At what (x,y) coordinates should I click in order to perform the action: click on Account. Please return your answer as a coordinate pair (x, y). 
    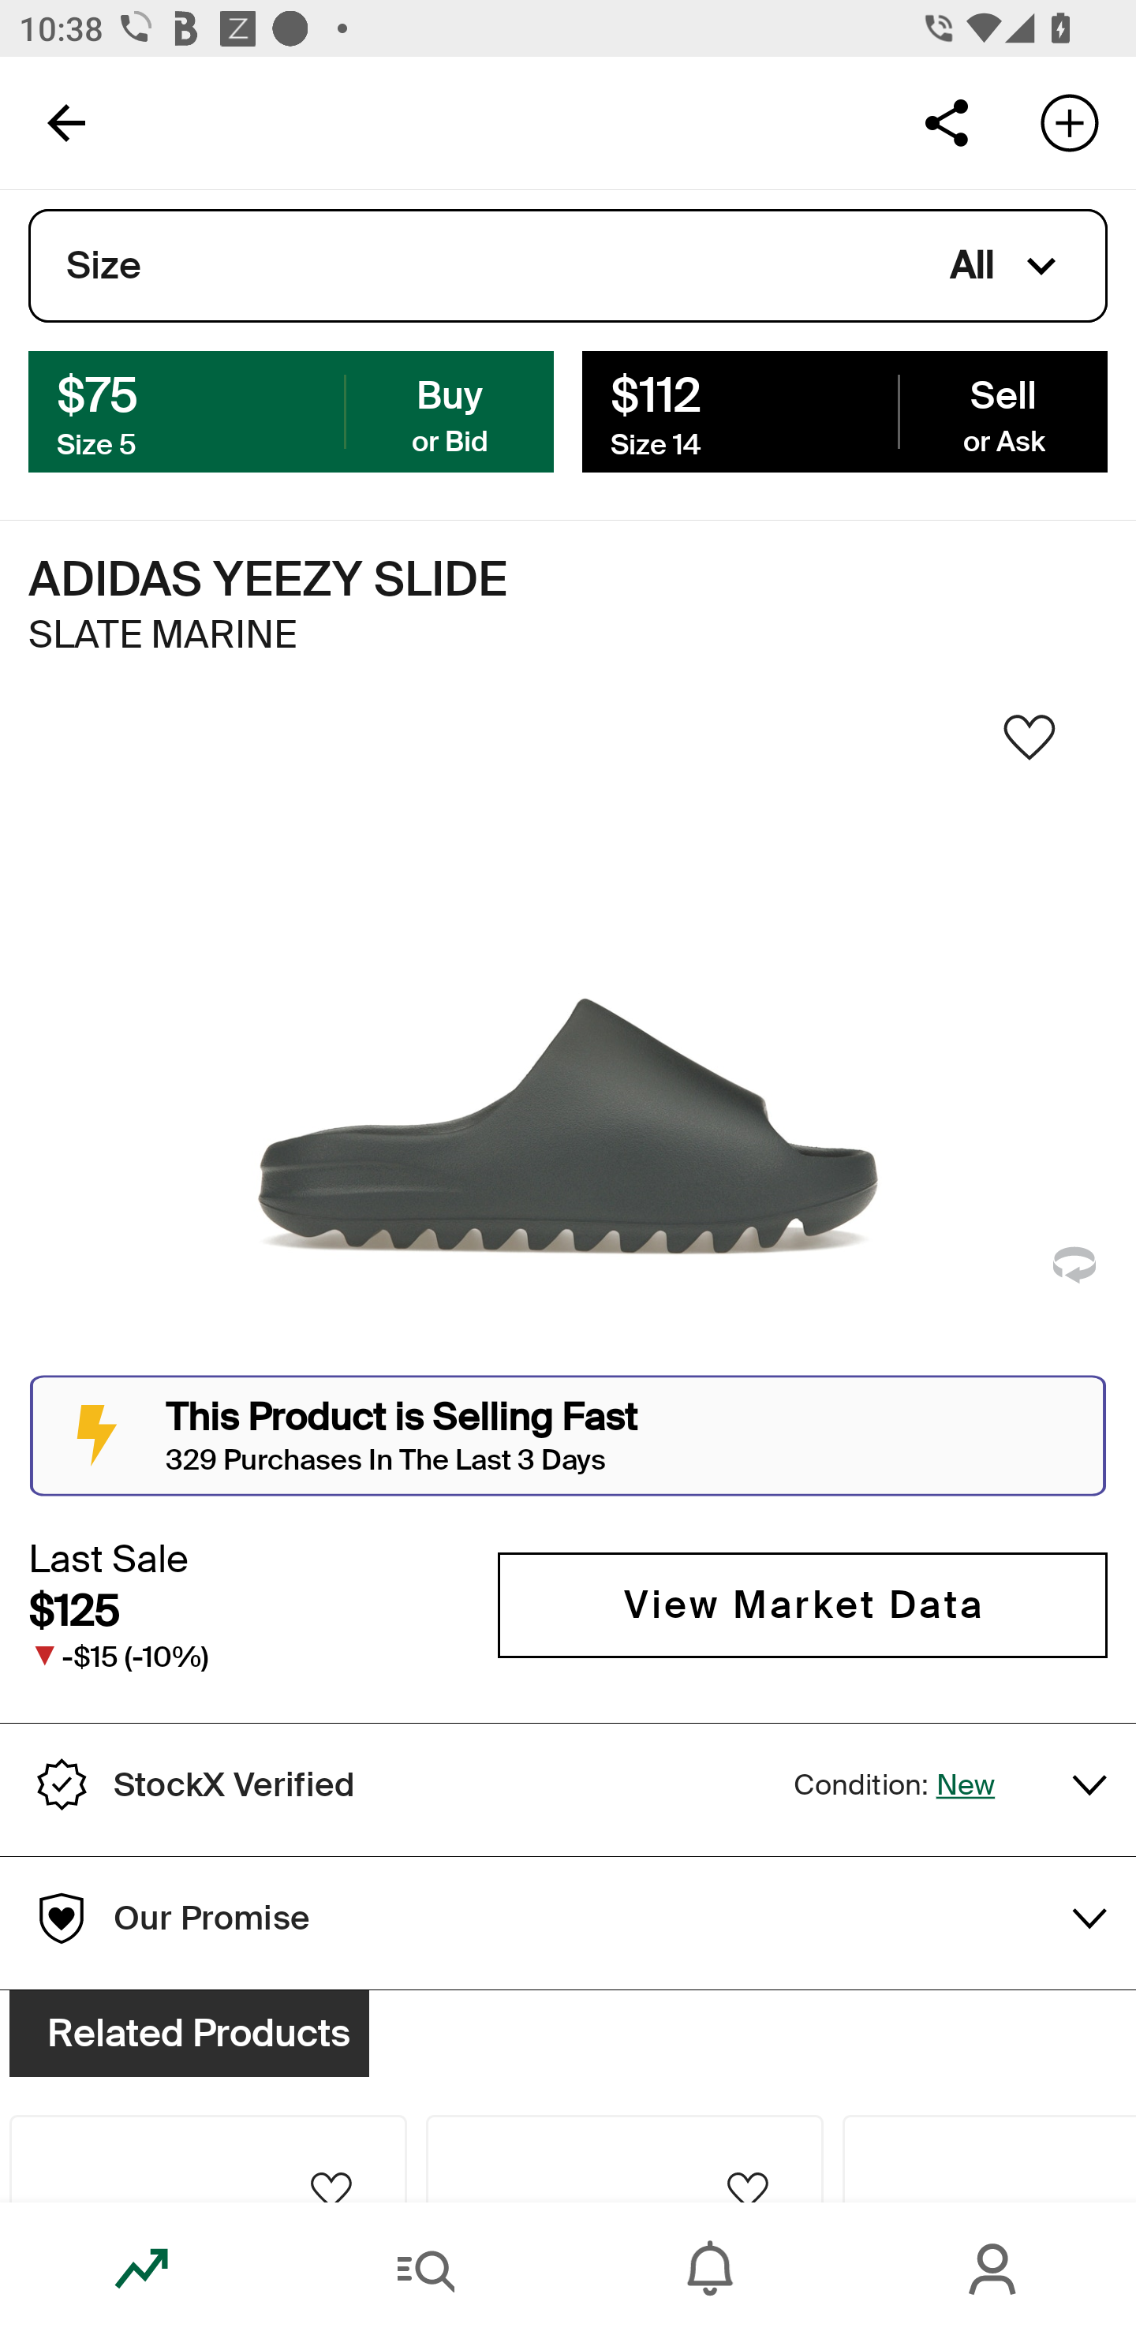
    Looking at the image, I should click on (994, 2269).